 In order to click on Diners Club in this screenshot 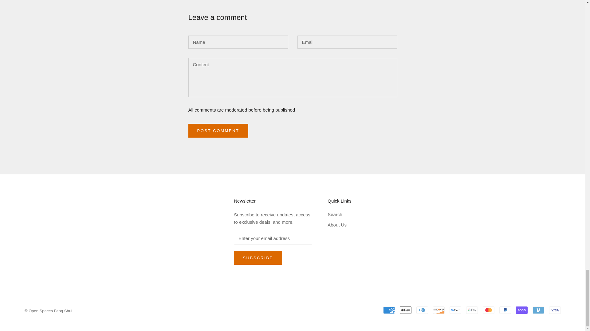, I will do `click(422, 310)`.